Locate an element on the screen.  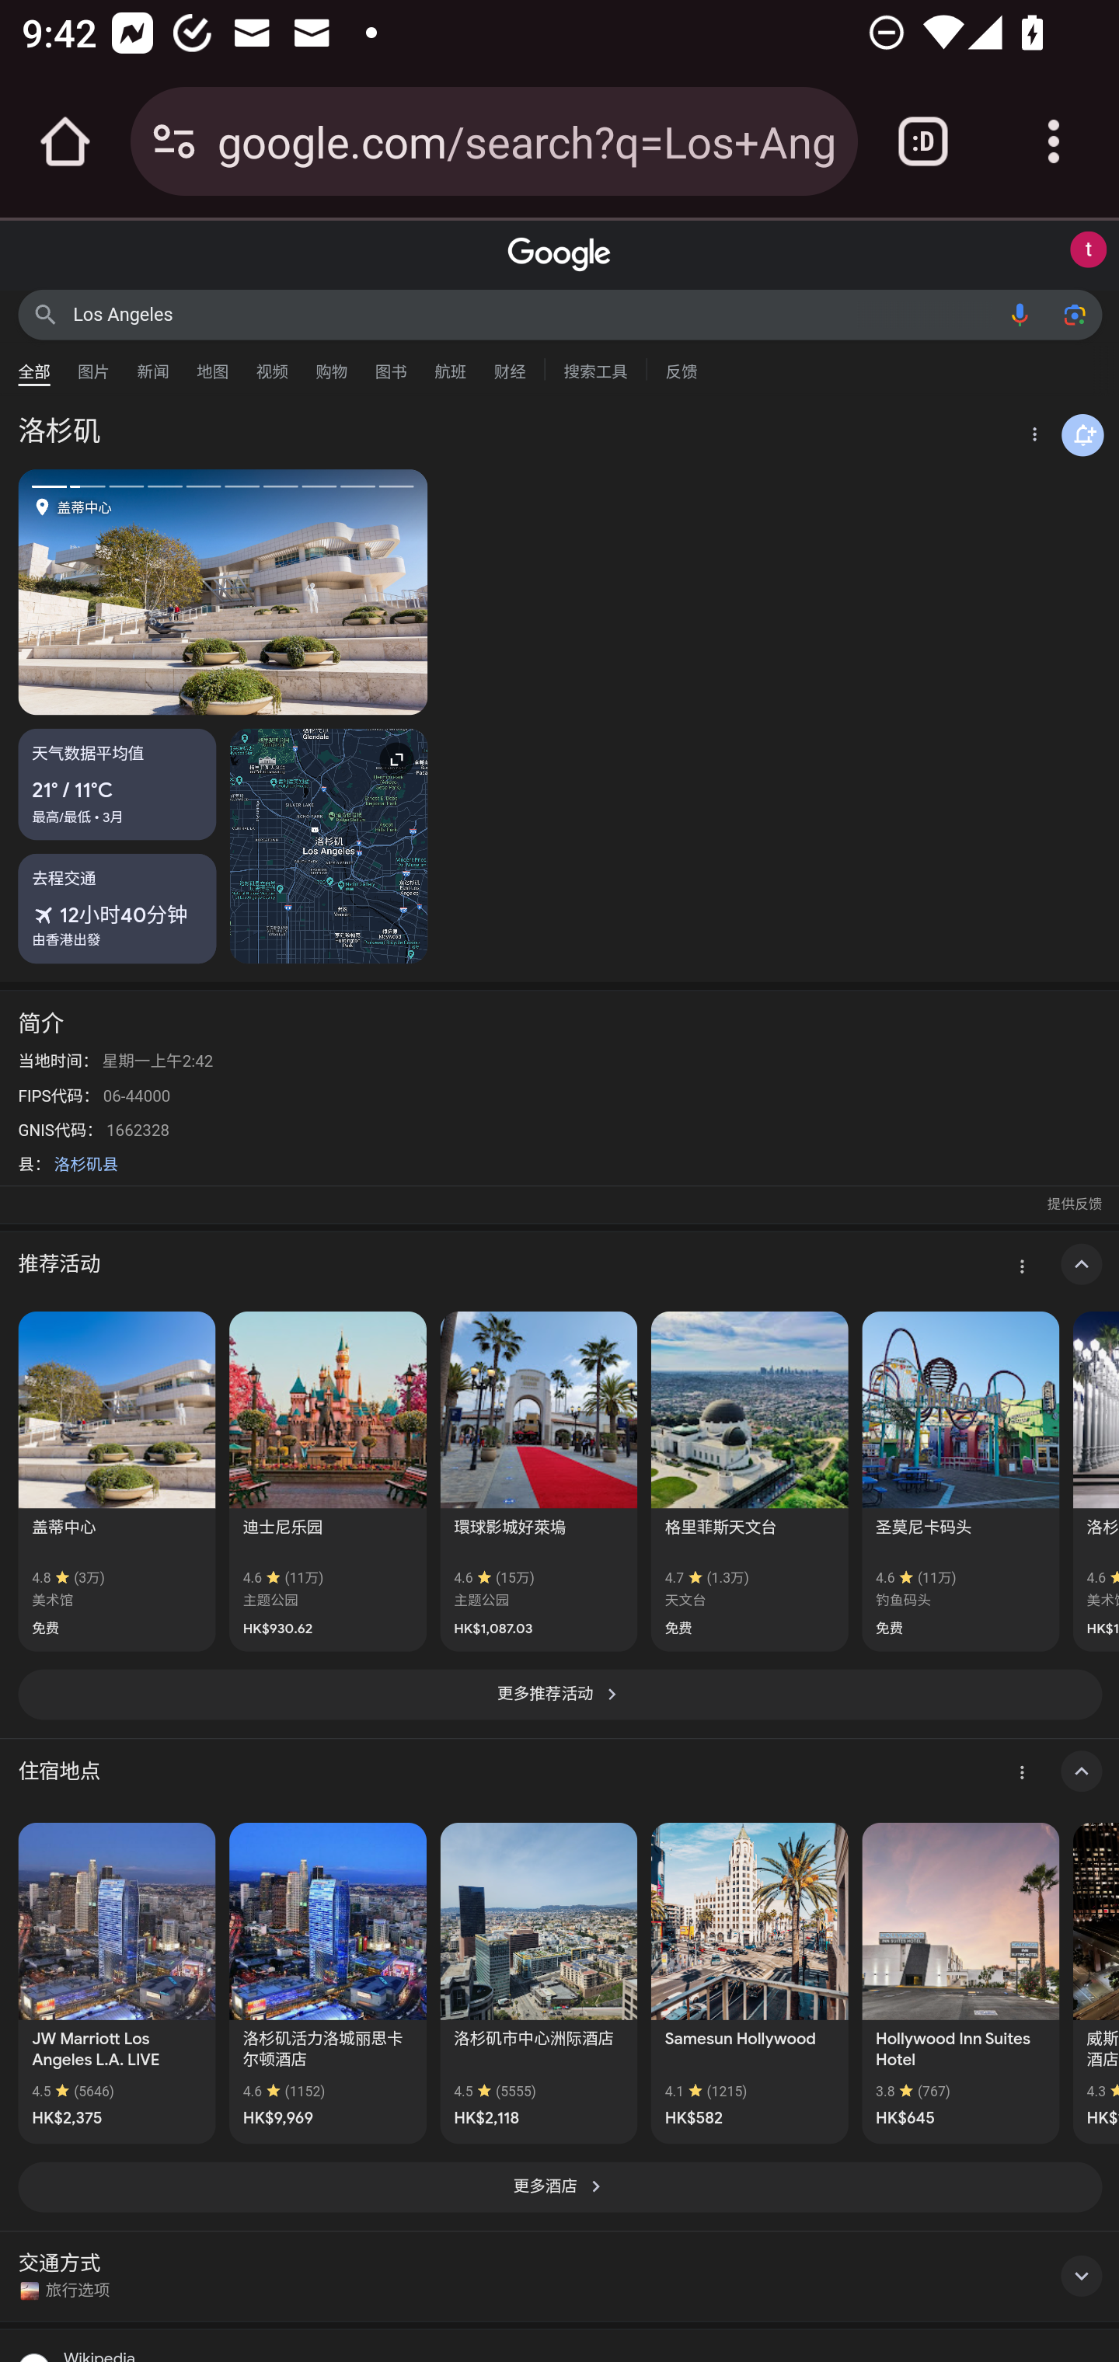
Switch or close tabs is located at coordinates (923, 141).